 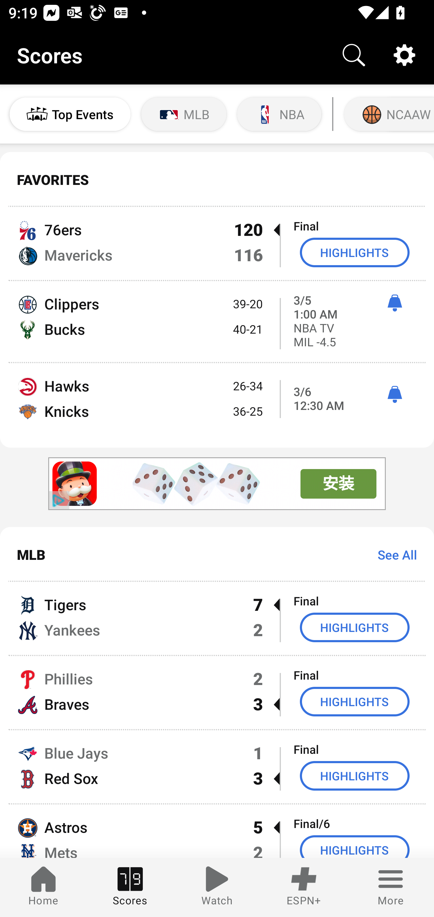 I want to click on ì, so click(x=395, y=395).